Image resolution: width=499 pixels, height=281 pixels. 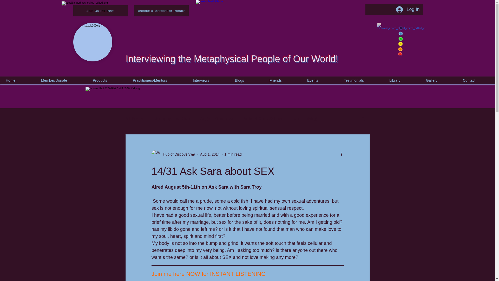 What do you see at coordinates (283, 80) in the screenshot?
I see `Friends` at bounding box center [283, 80].